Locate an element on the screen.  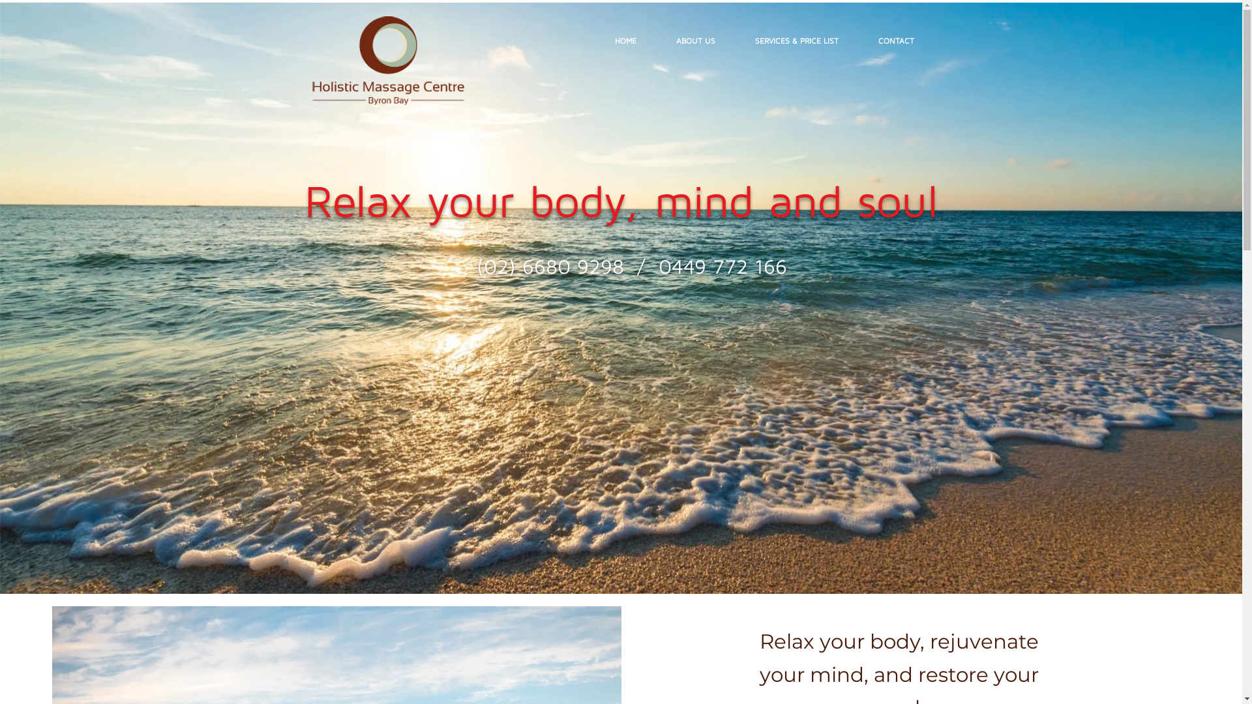
SERVICES & PRICE LIST is located at coordinates (797, 41).